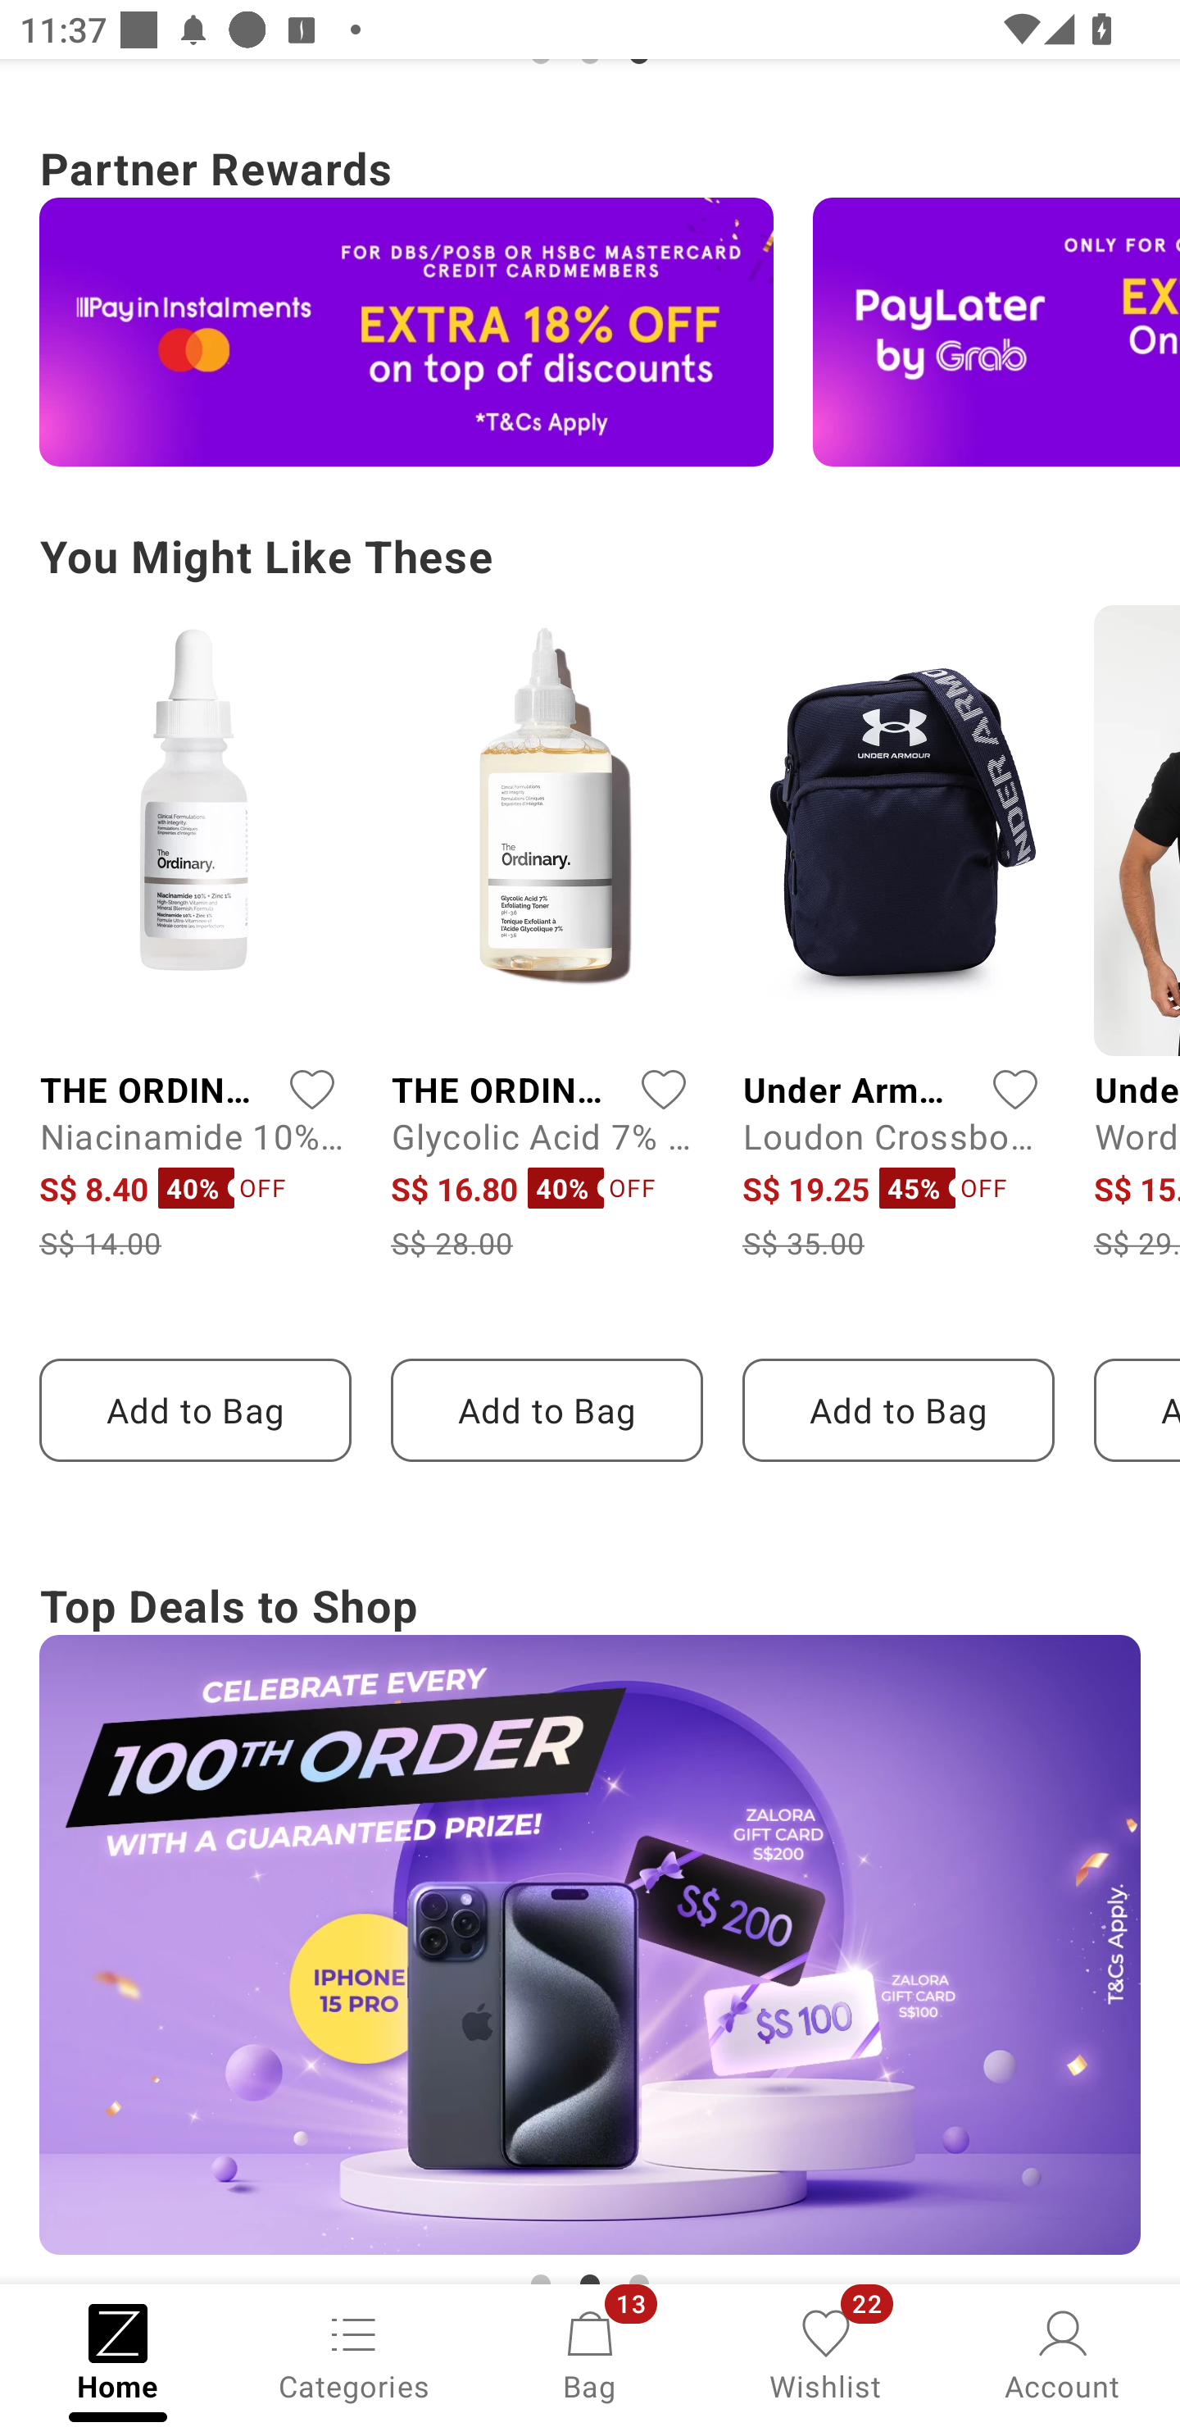 Image resolution: width=1180 pixels, height=2427 pixels. Describe the element at coordinates (547, 1409) in the screenshot. I see `Add to Bag` at that location.